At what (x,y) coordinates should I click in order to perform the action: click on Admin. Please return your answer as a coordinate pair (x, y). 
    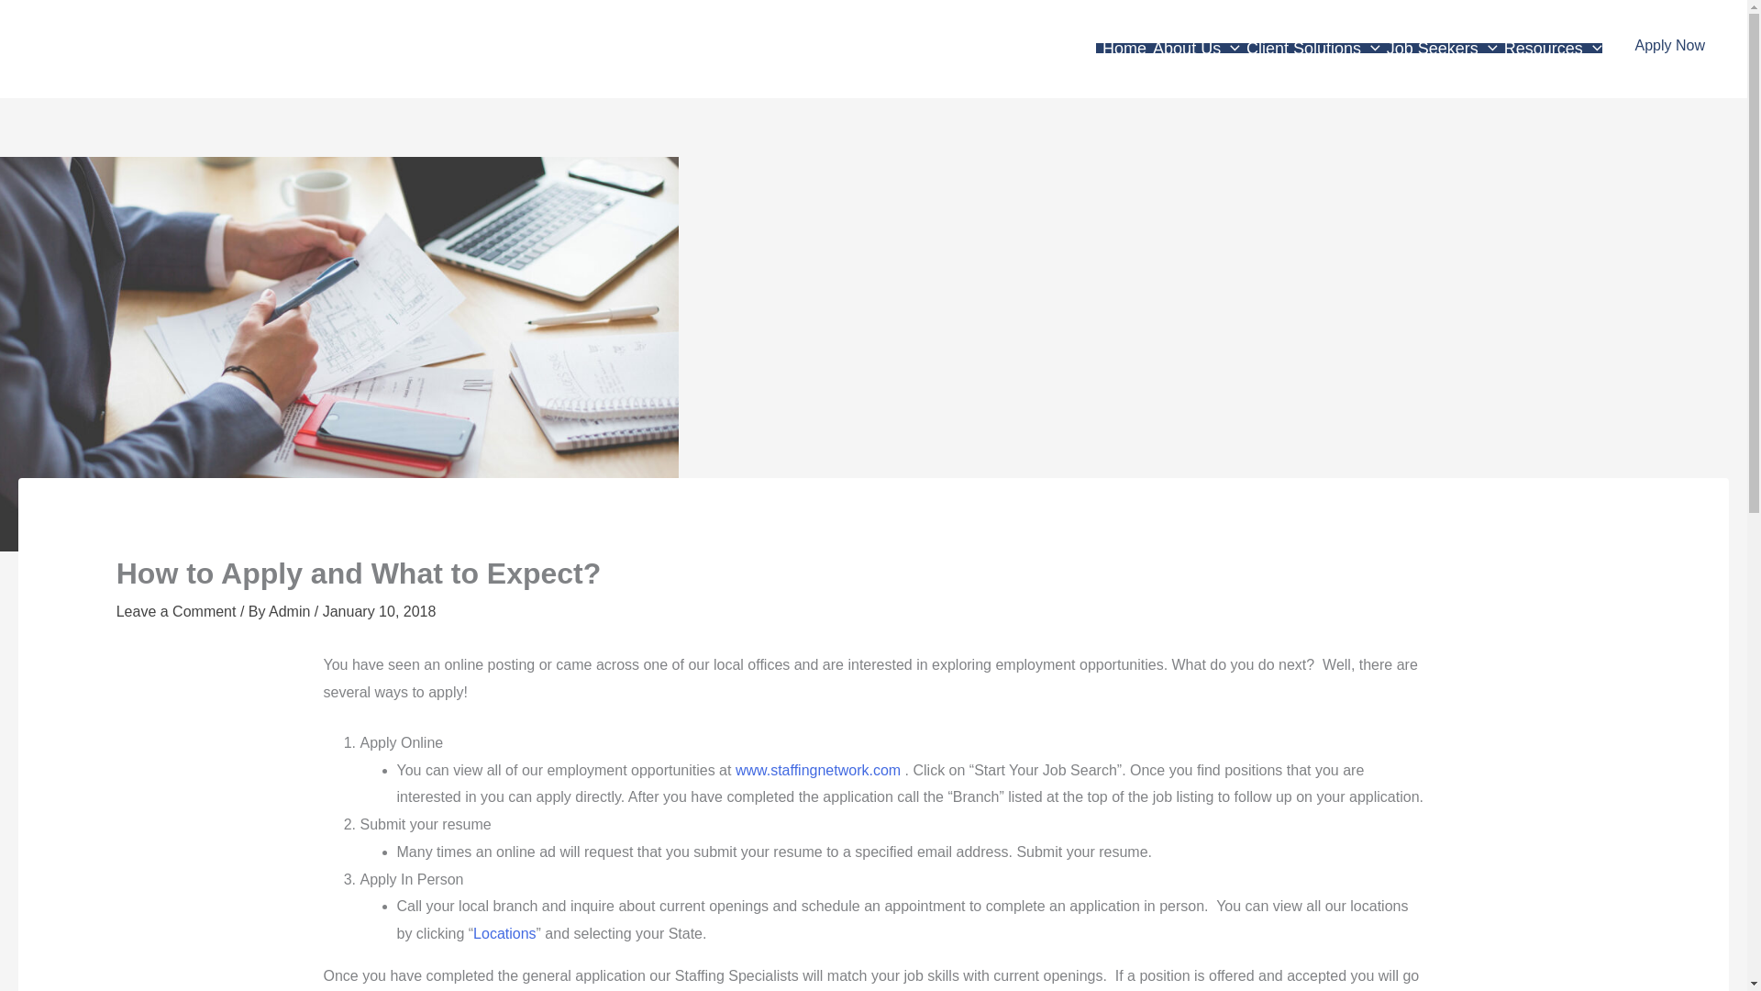
    Looking at the image, I should click on (292, 611).